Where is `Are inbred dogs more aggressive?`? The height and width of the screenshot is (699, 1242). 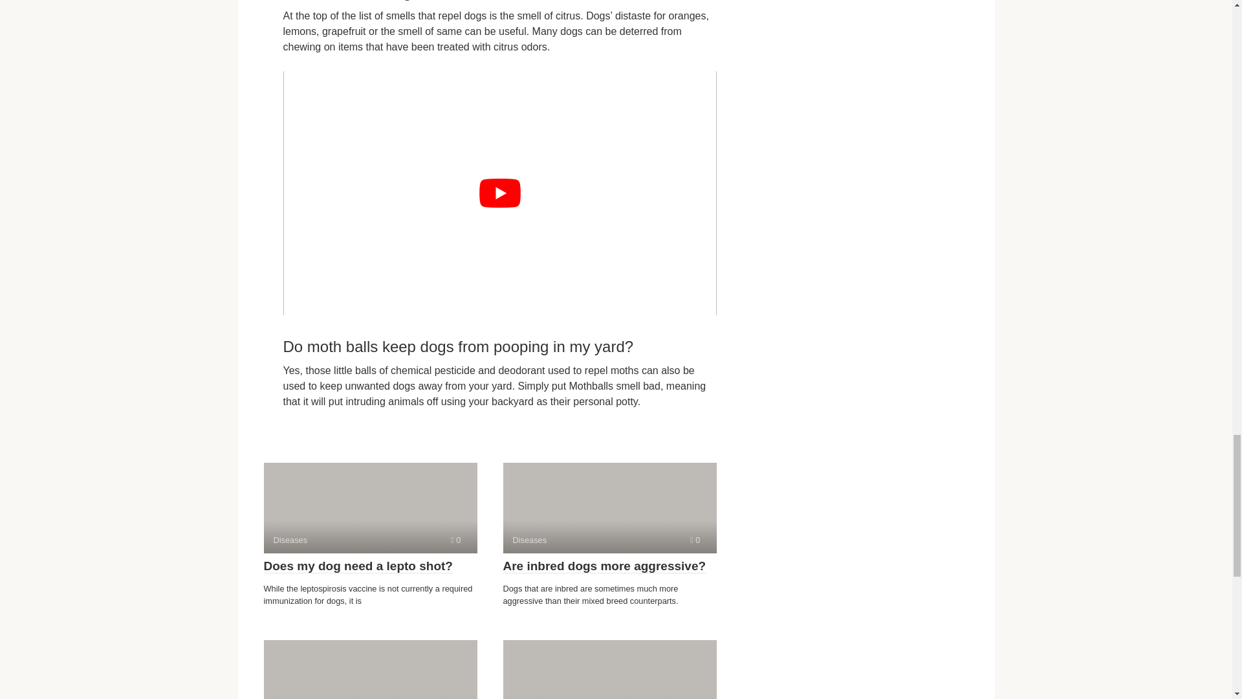
Are inbred dogs more aggressive? is located at coordinates (609, 507).